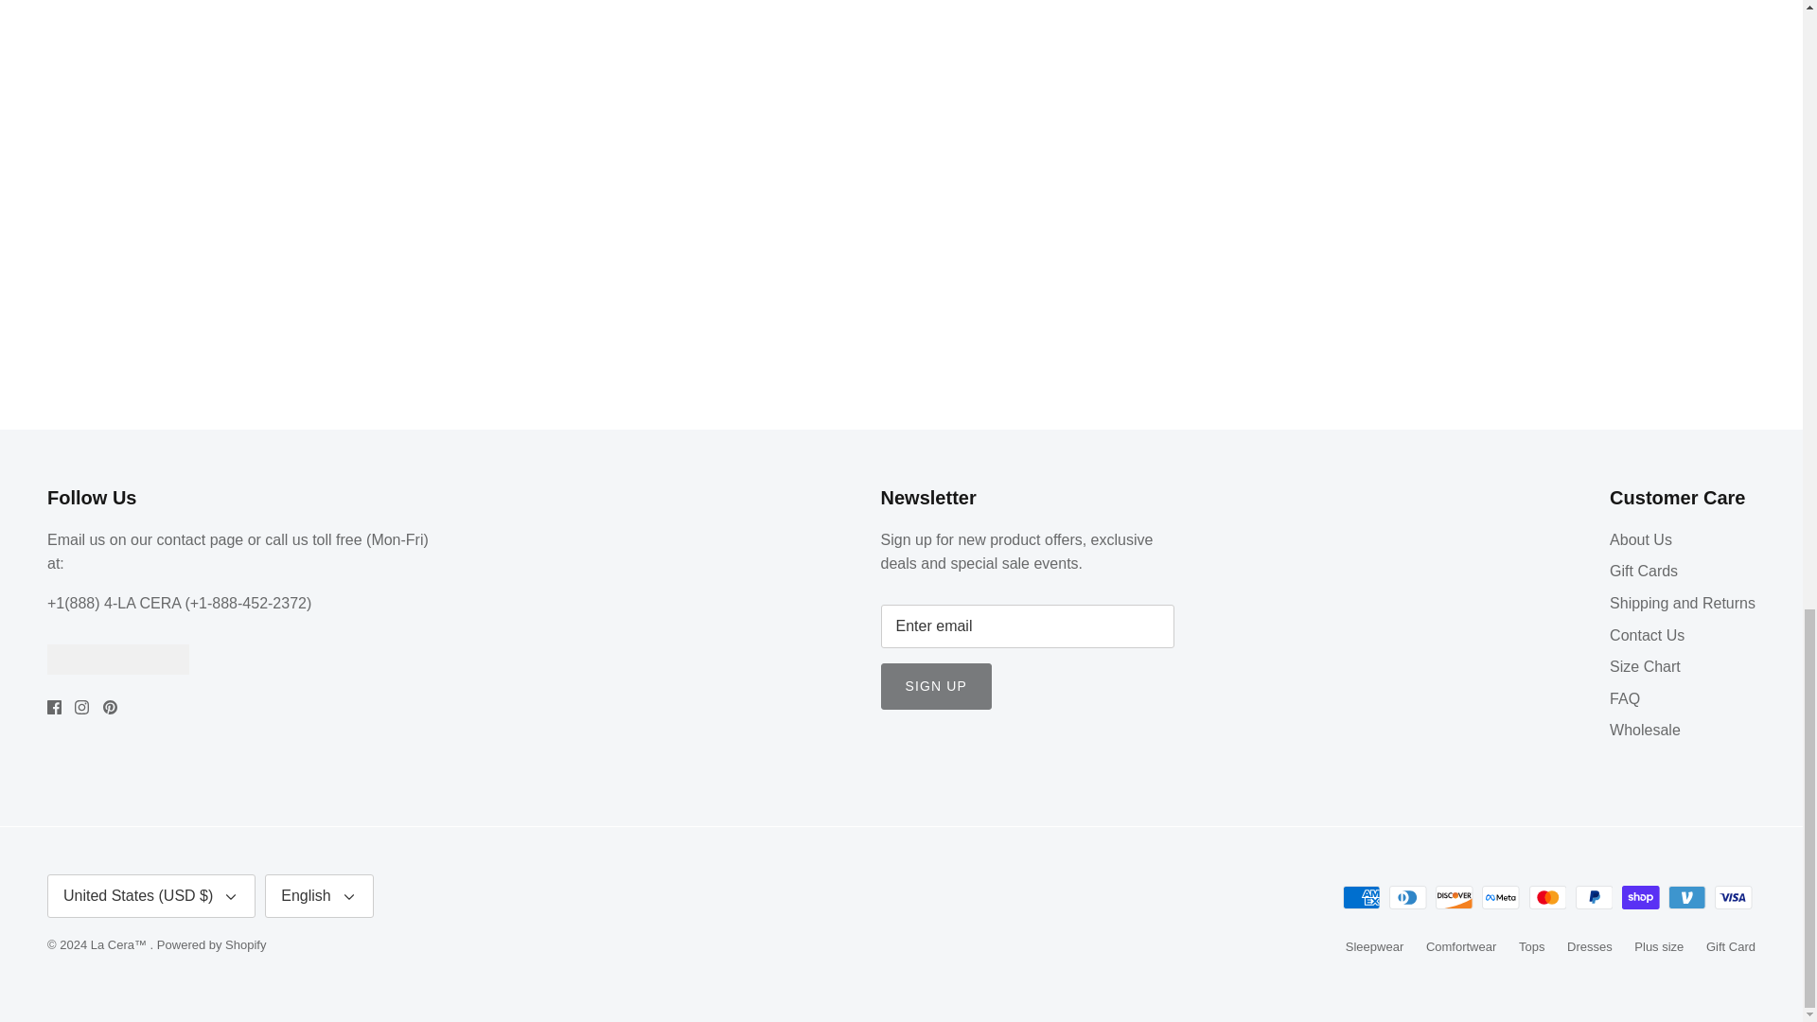  Describe the element at coordinates (81, 706) in the screenshot. I see `Instagram` at that location.